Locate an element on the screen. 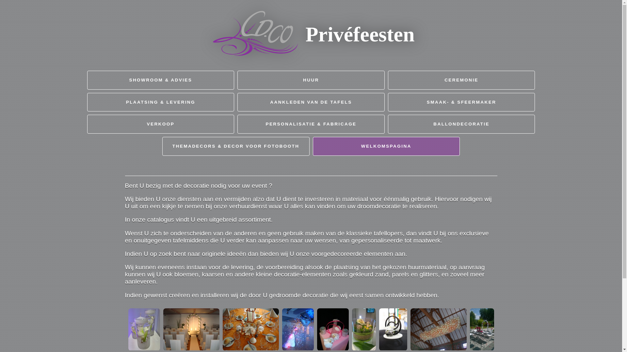 Image resolution: width=627 pixels, height=352 pixels. SHOWROOM & ADVIES is located at coordinates (161, 80).